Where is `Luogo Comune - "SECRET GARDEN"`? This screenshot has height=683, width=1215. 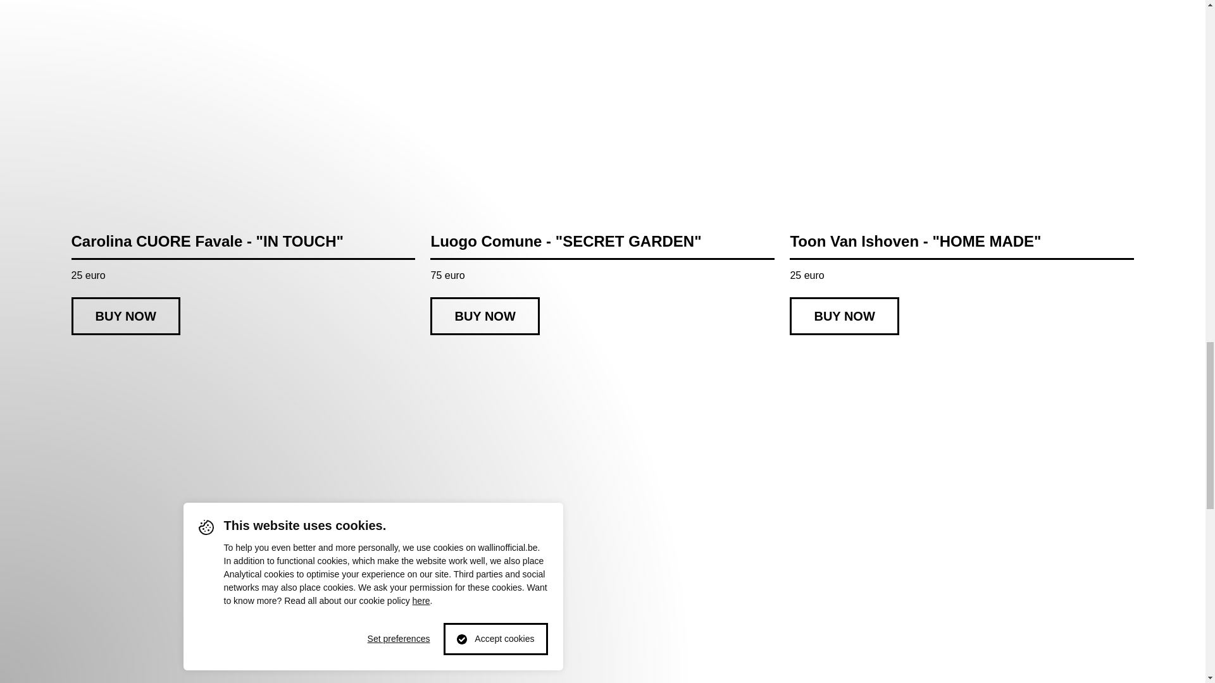
Luogo Comune - "SECRET GARDEN" is located at coordinates (602, 247).